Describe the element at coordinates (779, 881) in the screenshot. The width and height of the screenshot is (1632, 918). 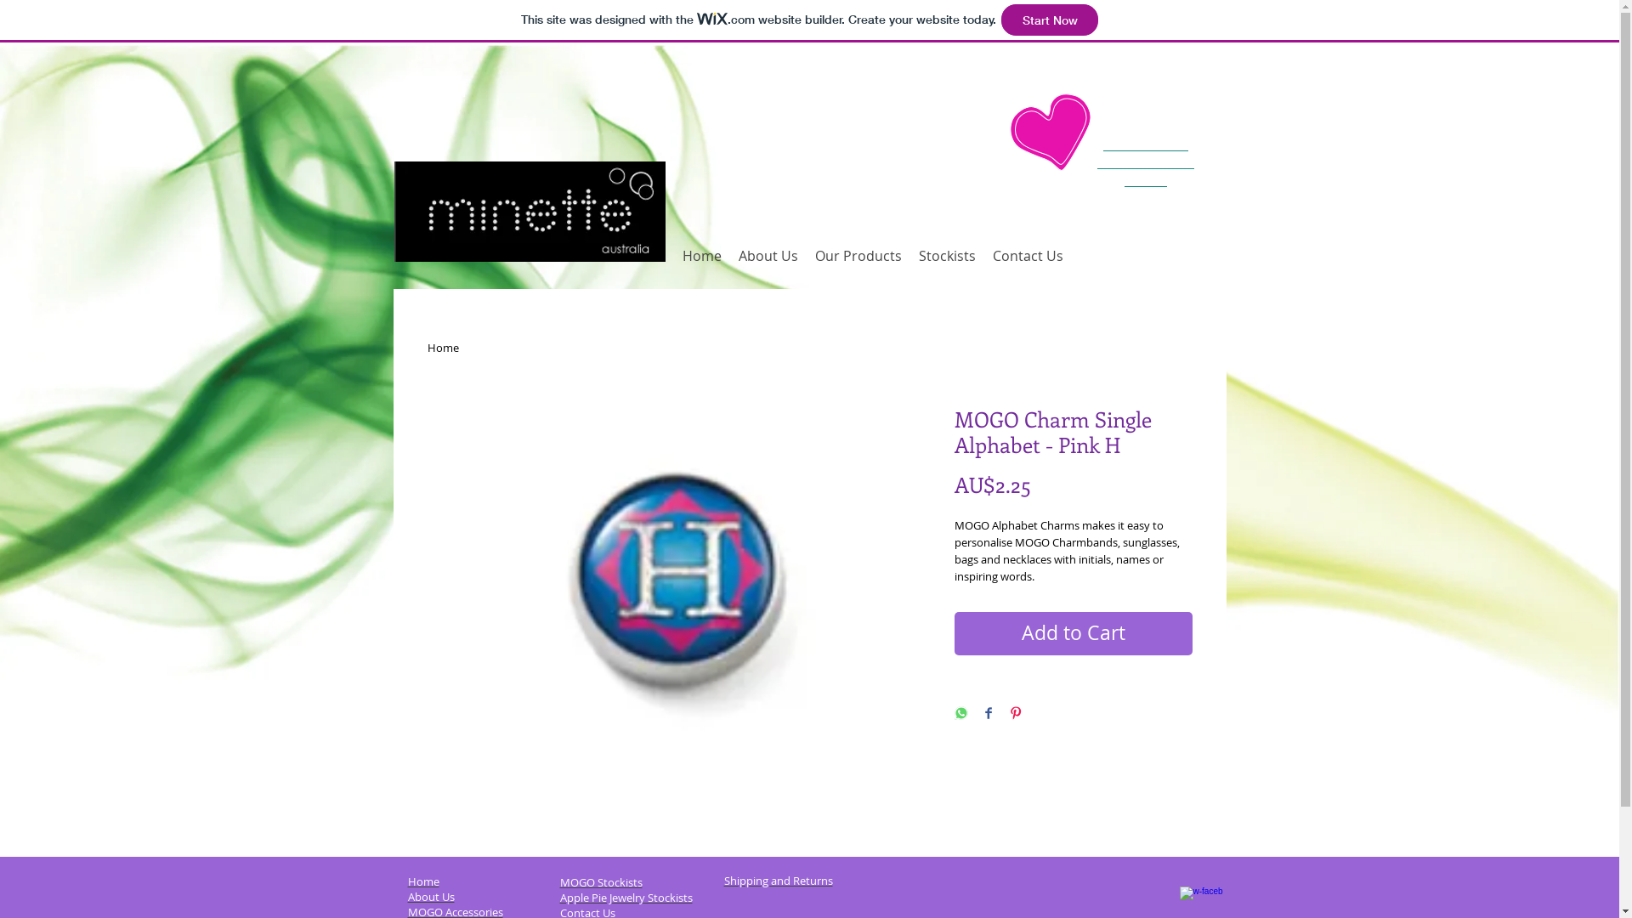
I see `Shipping and Returns` at that location.